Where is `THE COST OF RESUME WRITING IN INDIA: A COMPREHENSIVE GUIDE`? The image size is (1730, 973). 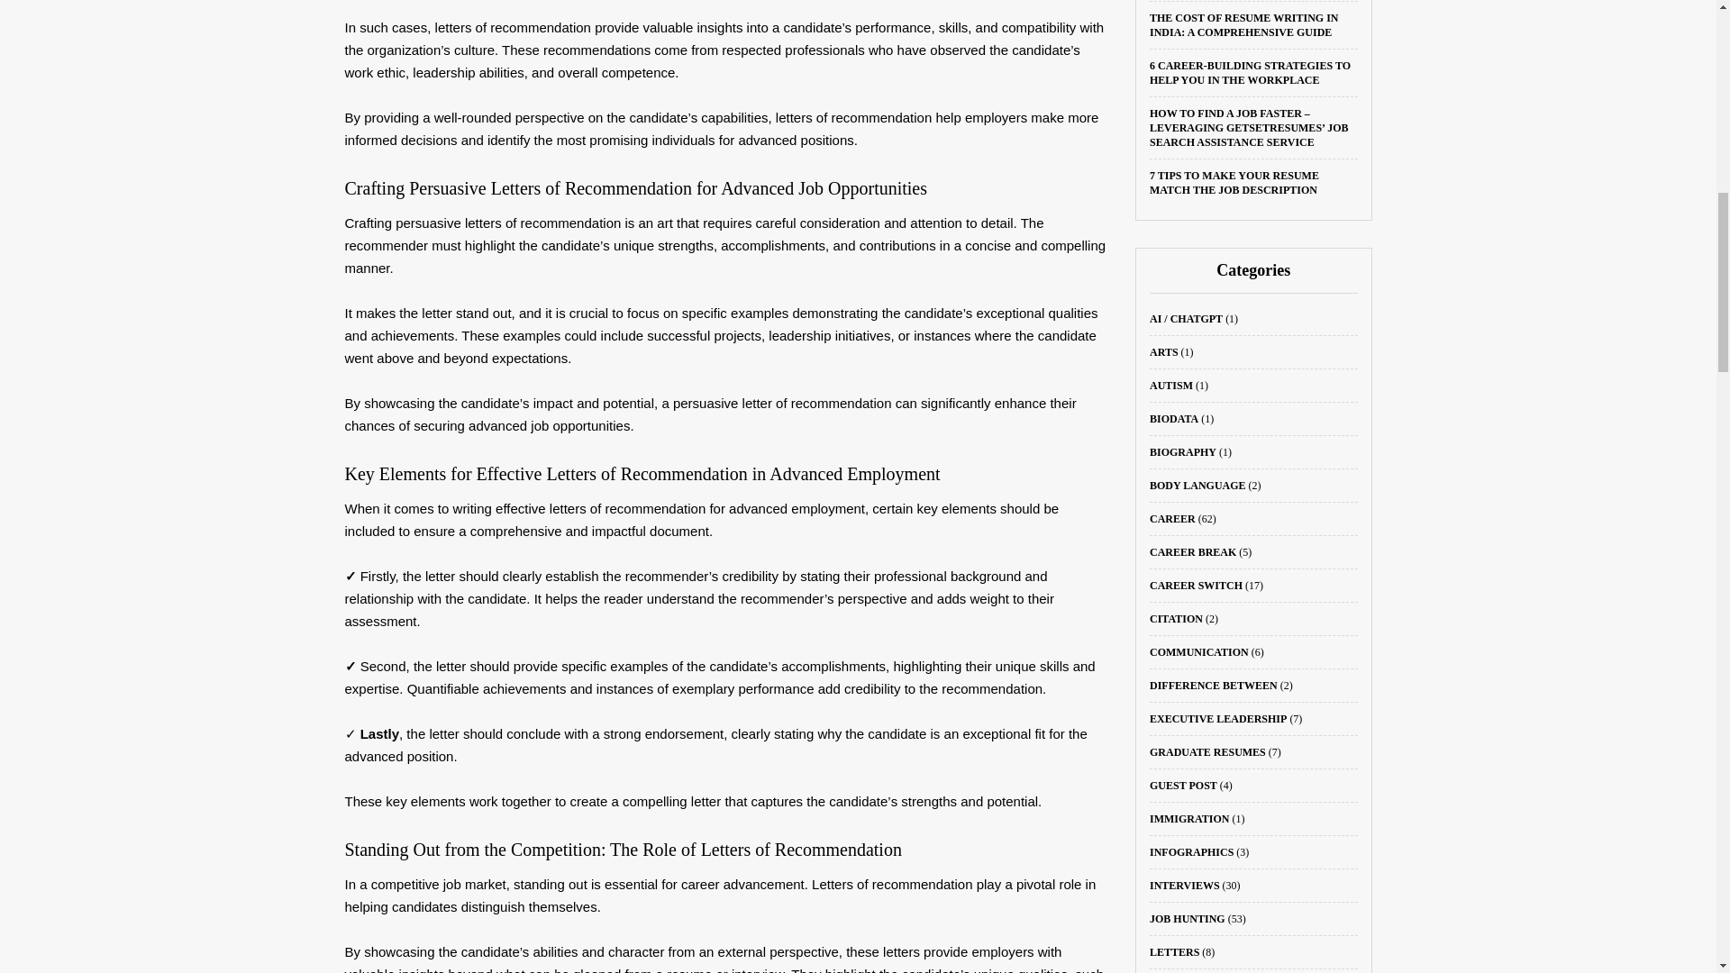 THE COST OF RESUME WRITING IN INDIA: A COMPREHENSIVE GUIDE is located at coordinates (1244, 25).